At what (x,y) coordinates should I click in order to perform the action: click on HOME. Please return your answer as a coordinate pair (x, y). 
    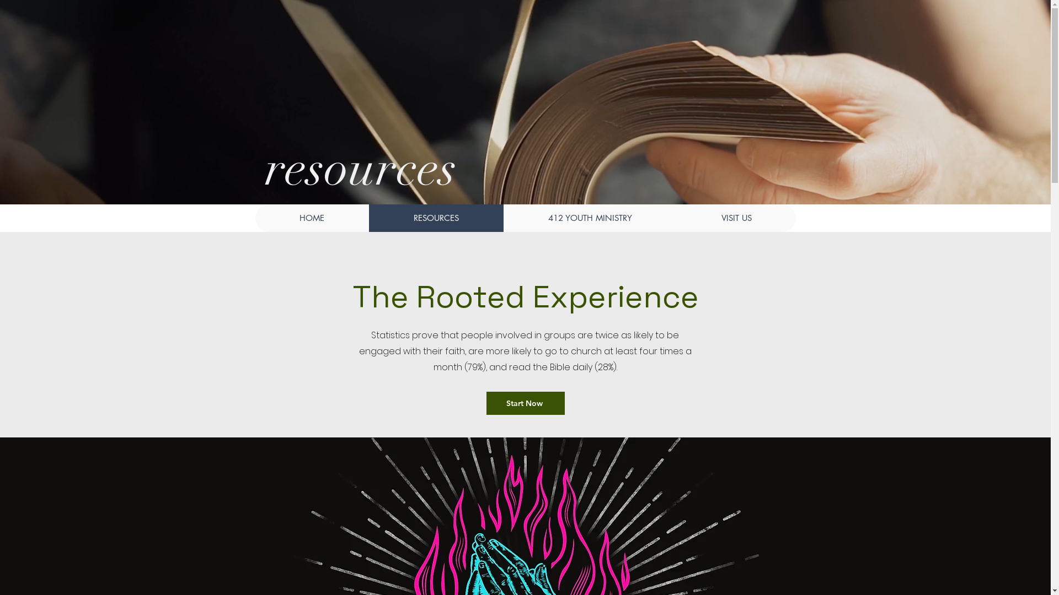
    Looking at the image, I should click on (312, 218).